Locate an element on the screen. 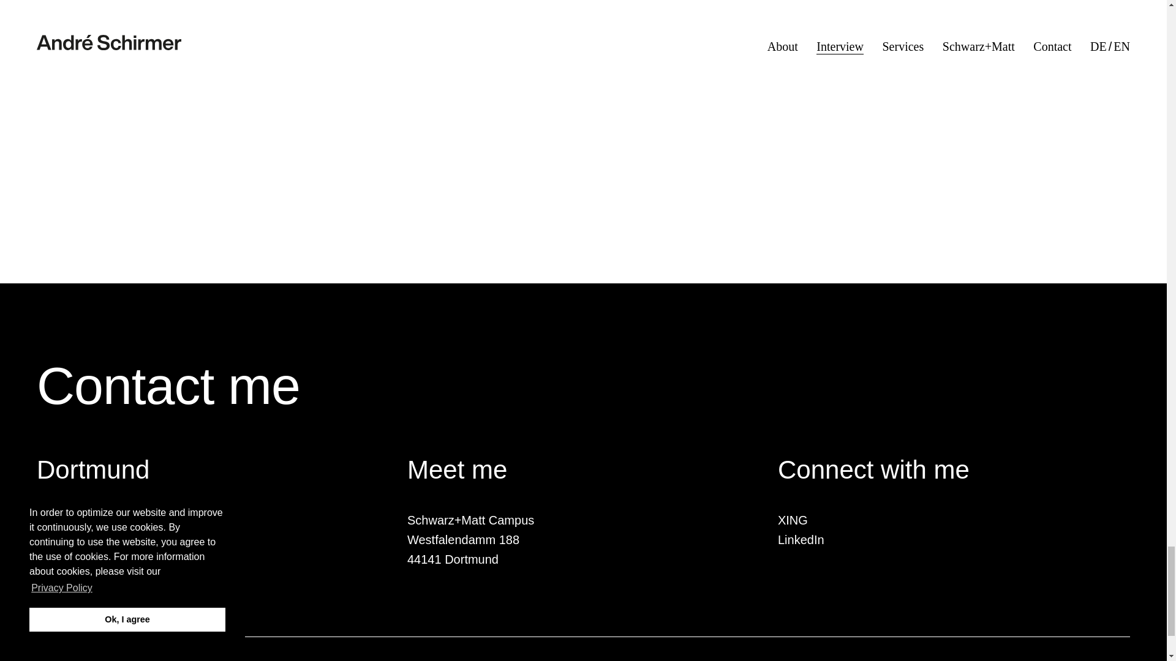 Image resolution: width=1176 pixels, height=661 pixels. XING is located at coordinates (793, 520).